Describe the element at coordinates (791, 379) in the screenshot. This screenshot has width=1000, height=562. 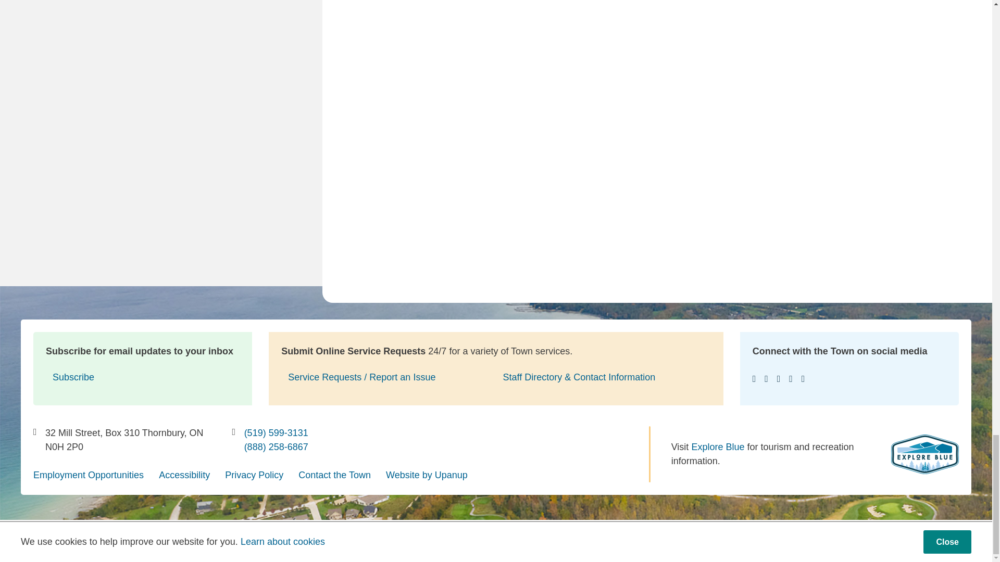
I see `Town of the Blue Mountains on LinkedIn` at that location.